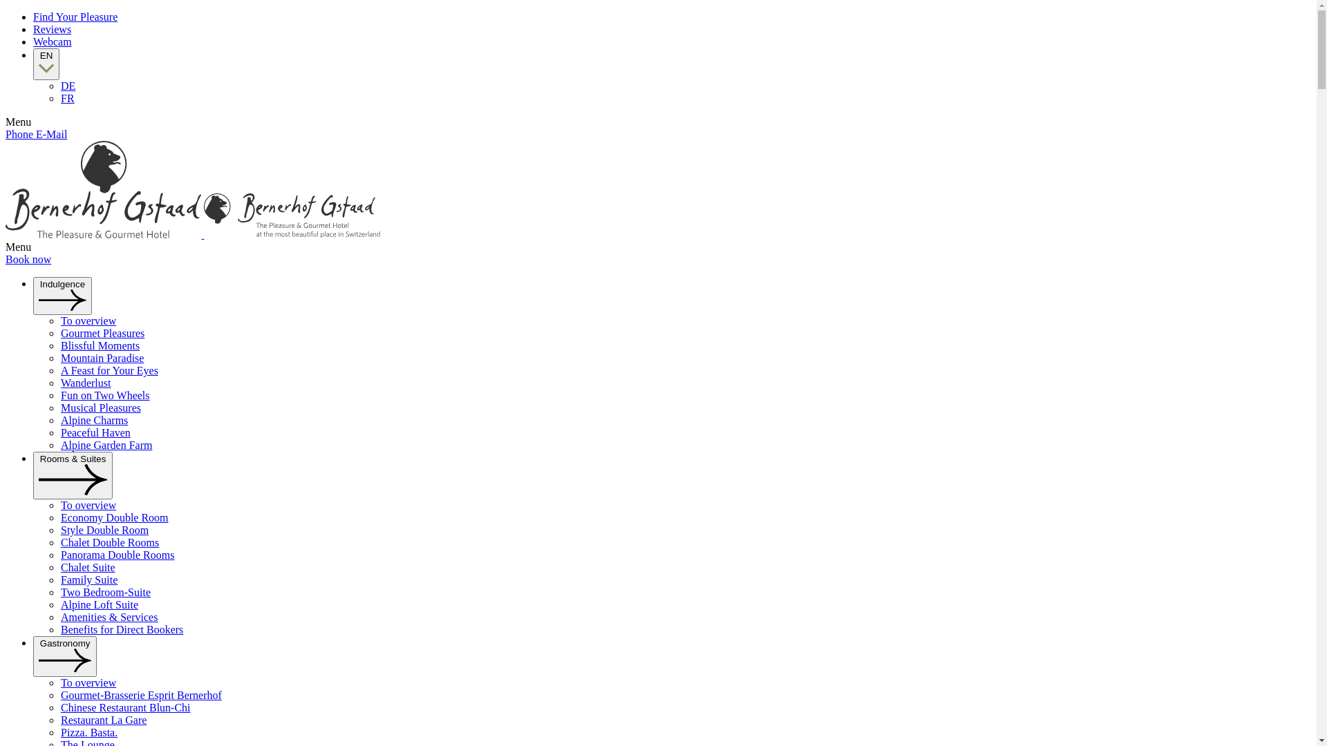  Describe the element at coordinates (102, 358) in the screenshot. I see `Mountain Paradise` at that location.